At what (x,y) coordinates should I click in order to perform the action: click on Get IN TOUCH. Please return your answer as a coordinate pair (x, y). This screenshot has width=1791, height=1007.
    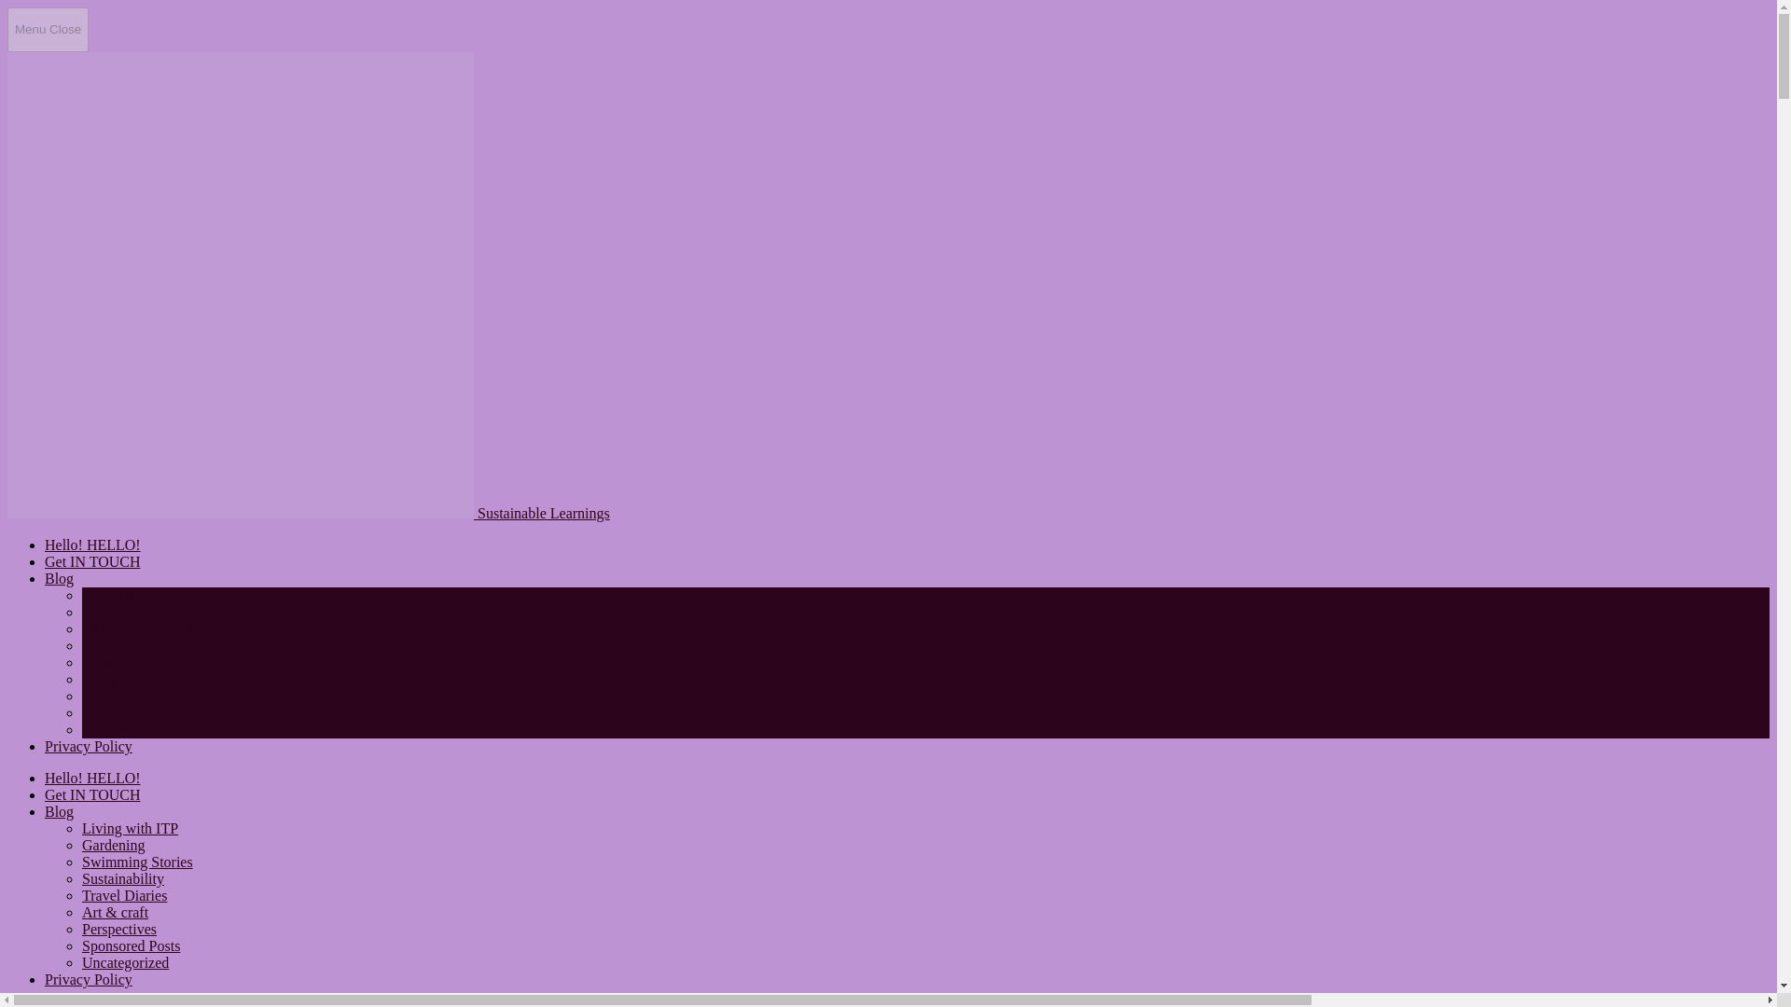
    Looking at the image, I should click on (93, 794).